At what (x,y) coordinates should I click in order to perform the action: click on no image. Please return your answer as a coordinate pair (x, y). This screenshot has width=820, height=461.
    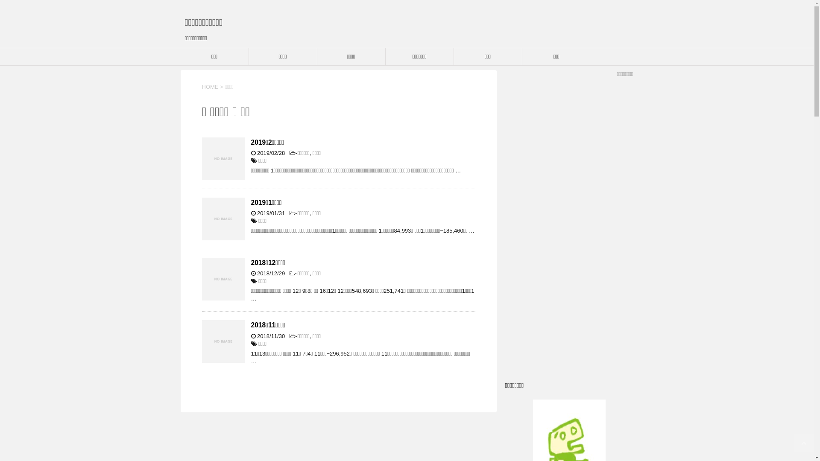
    Looking at the image, I should click on (223, 159).